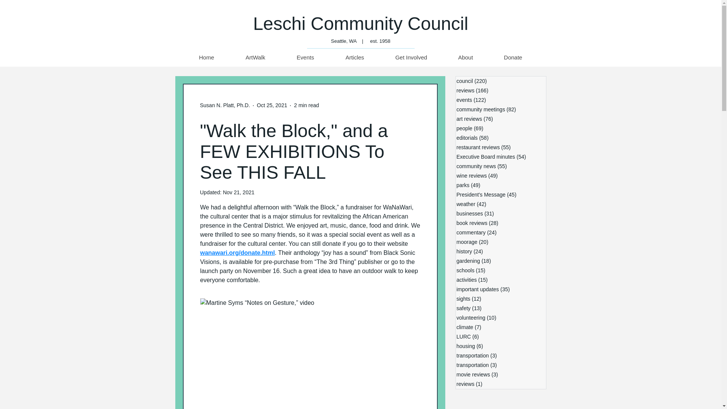 The width and height of the screenshot is (727, 409). I want to click on 2 min read, so click(306, 105).